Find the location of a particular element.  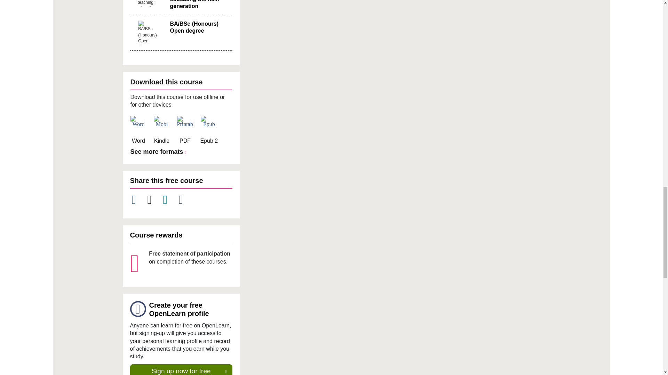

Sign up now for free is located at coordinates (181, 369).